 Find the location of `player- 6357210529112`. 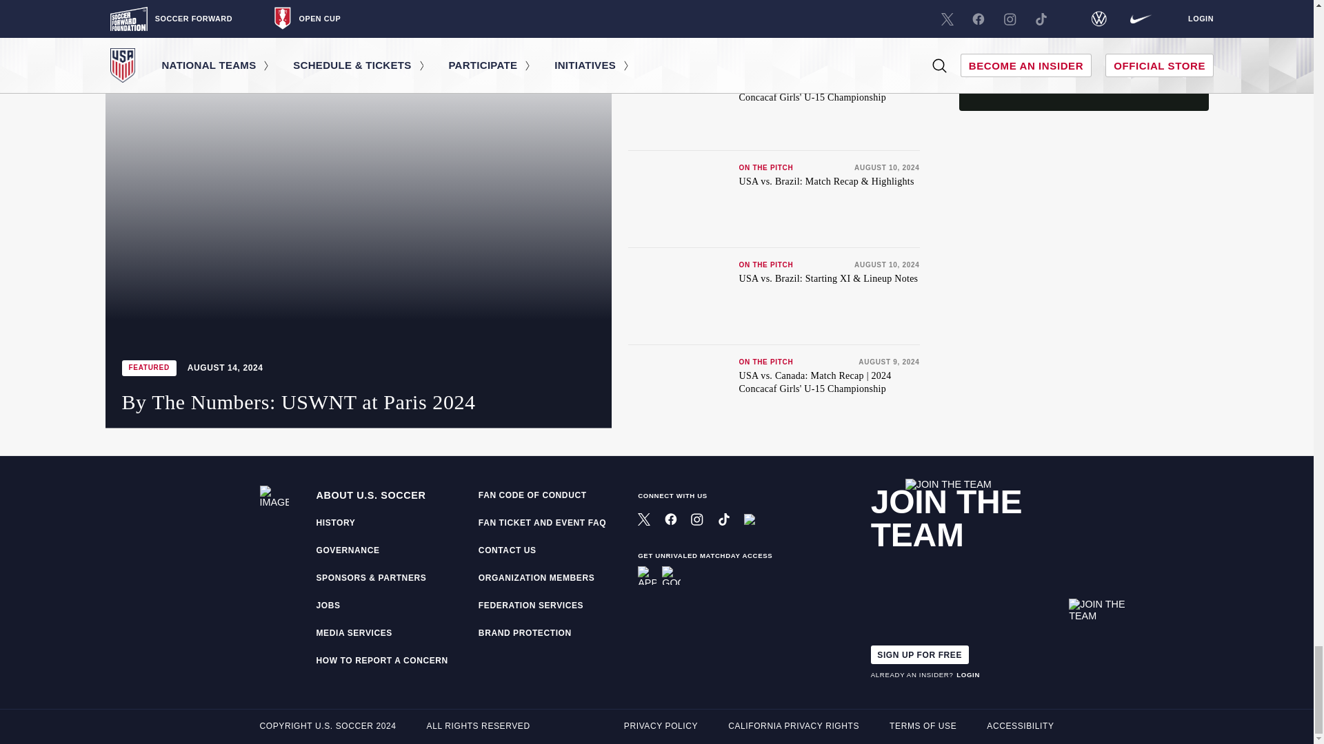

player- 6357210529112 is located at coordinates (1083, 357).